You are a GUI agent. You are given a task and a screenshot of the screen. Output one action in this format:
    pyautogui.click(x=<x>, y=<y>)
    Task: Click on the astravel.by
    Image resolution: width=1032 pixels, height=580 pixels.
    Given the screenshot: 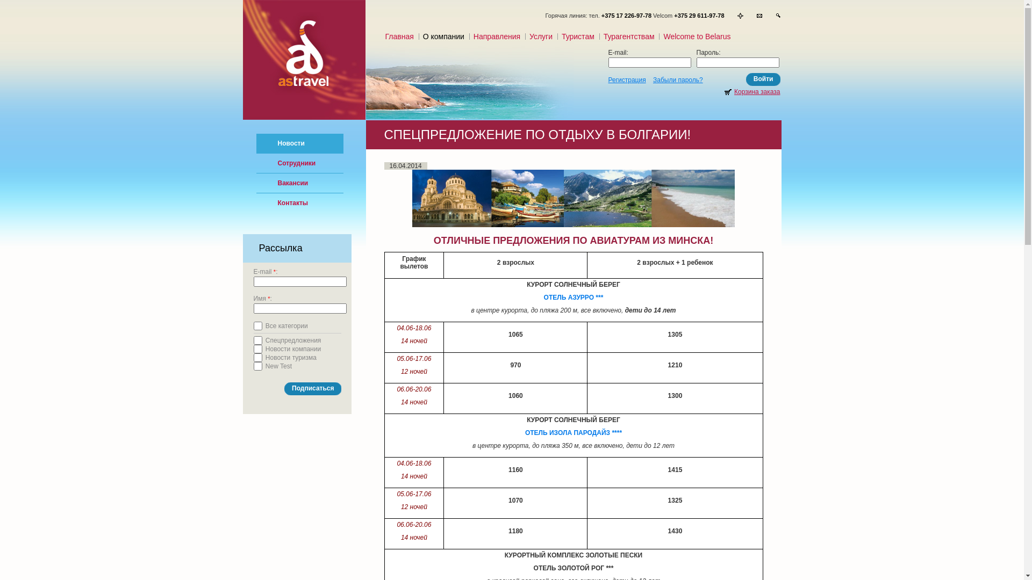 What is the action you would take?
    pyautogui.click(x=310, y=62)
    